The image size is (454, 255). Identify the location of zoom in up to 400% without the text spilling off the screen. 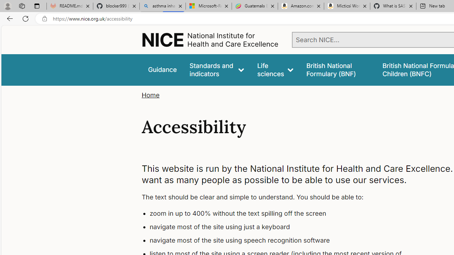
(282, 214).